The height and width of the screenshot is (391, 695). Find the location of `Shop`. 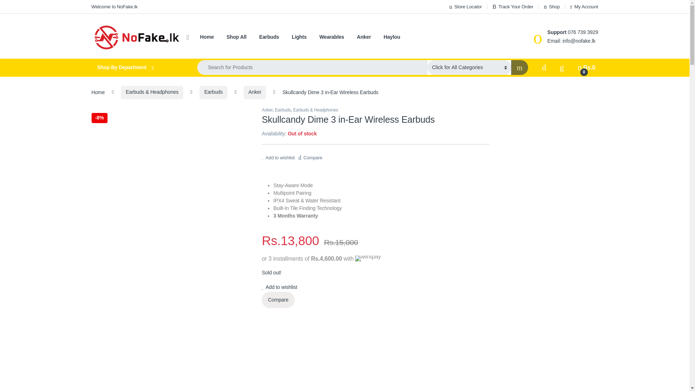

Shop is located at coordinates (552, 7).